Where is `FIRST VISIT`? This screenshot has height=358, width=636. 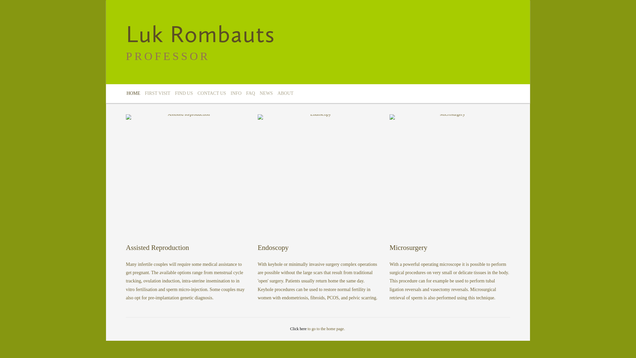
FIRST VISIT is located at coordinates (158, 93).